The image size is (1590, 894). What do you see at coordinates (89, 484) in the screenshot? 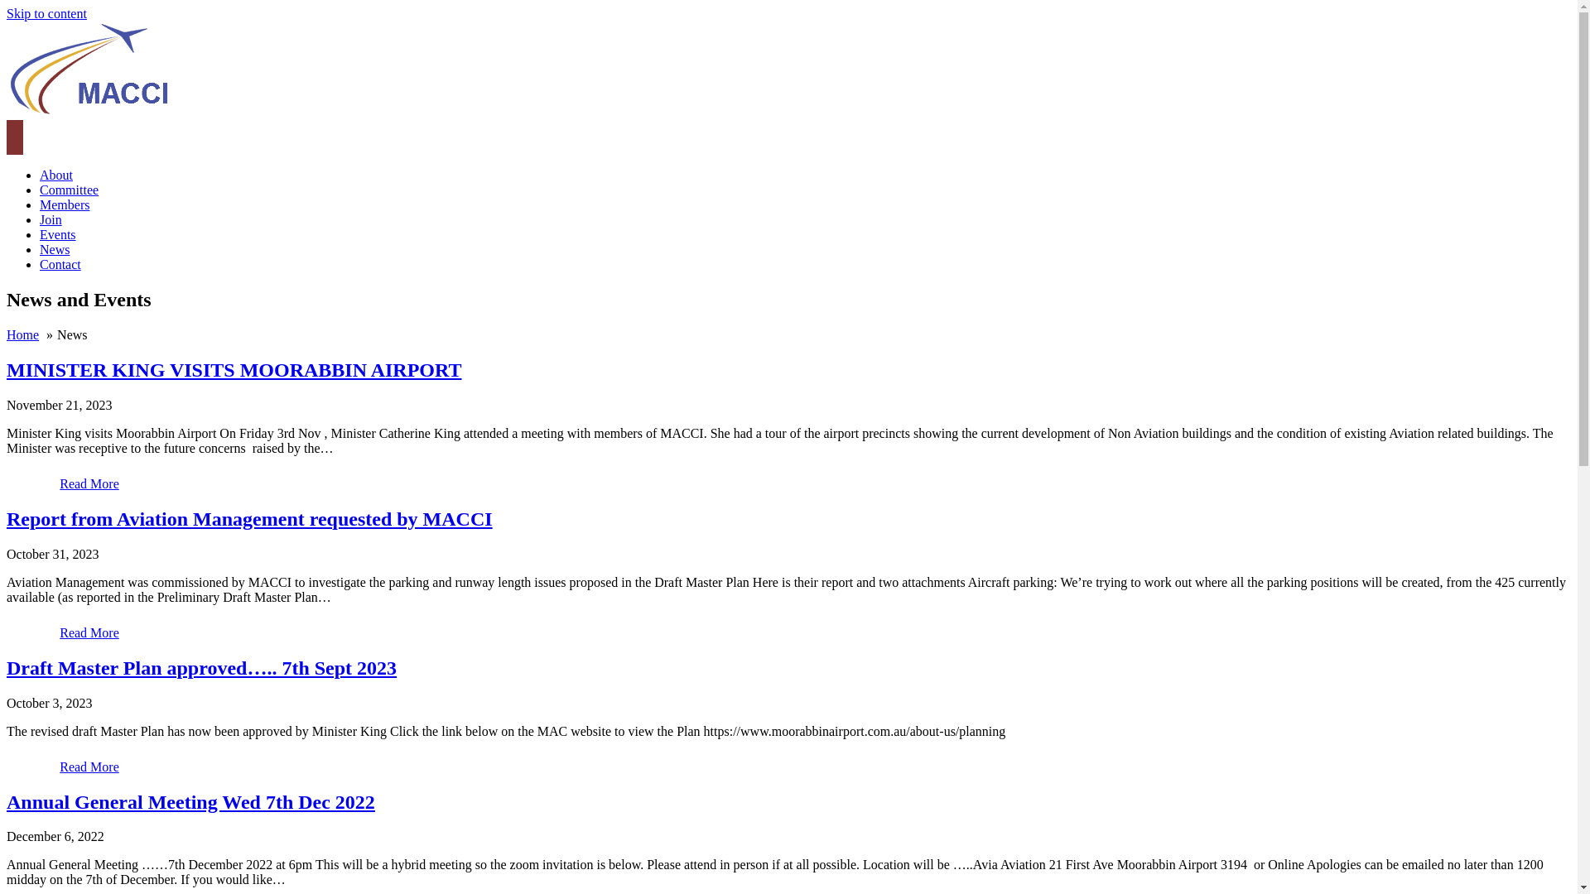
I see `Read More` at bounding box center [89, 484].